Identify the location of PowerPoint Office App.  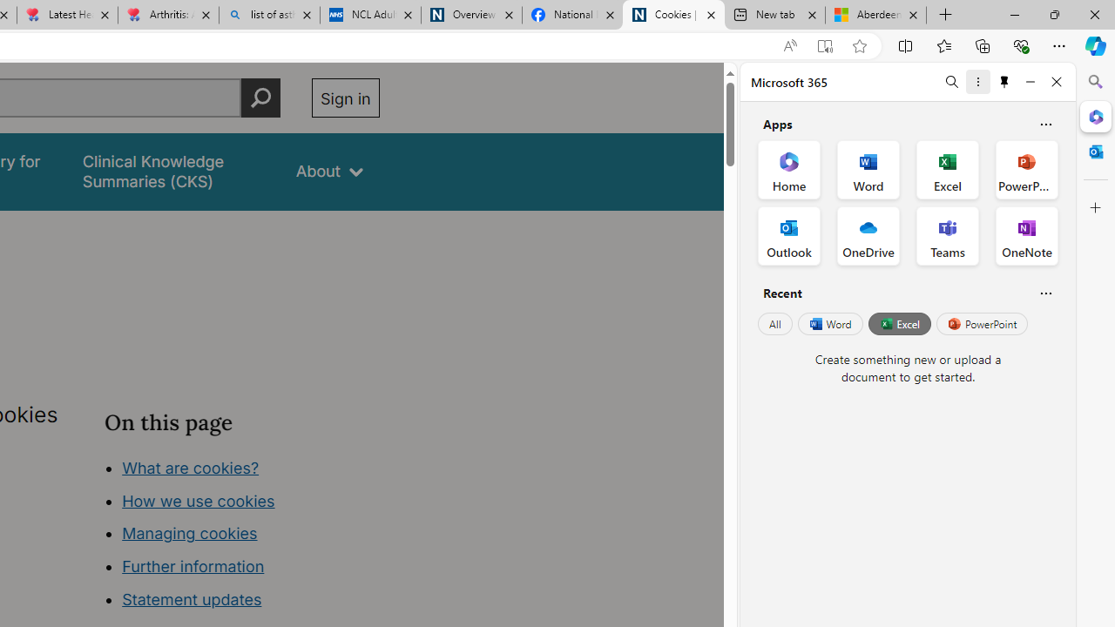
(1026, 169).